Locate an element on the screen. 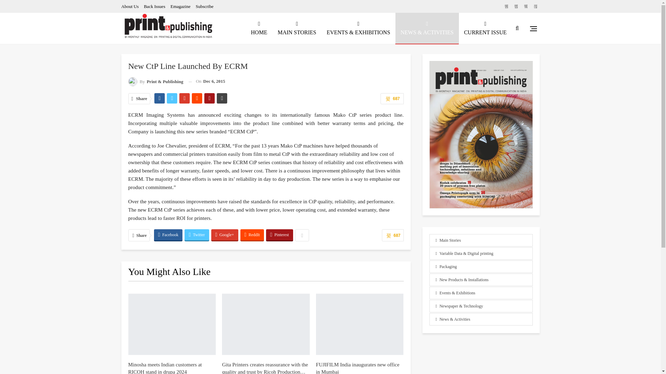 This screenshot has height=374, width=666. MAIN STORIES is located at coordinates (297, 28).